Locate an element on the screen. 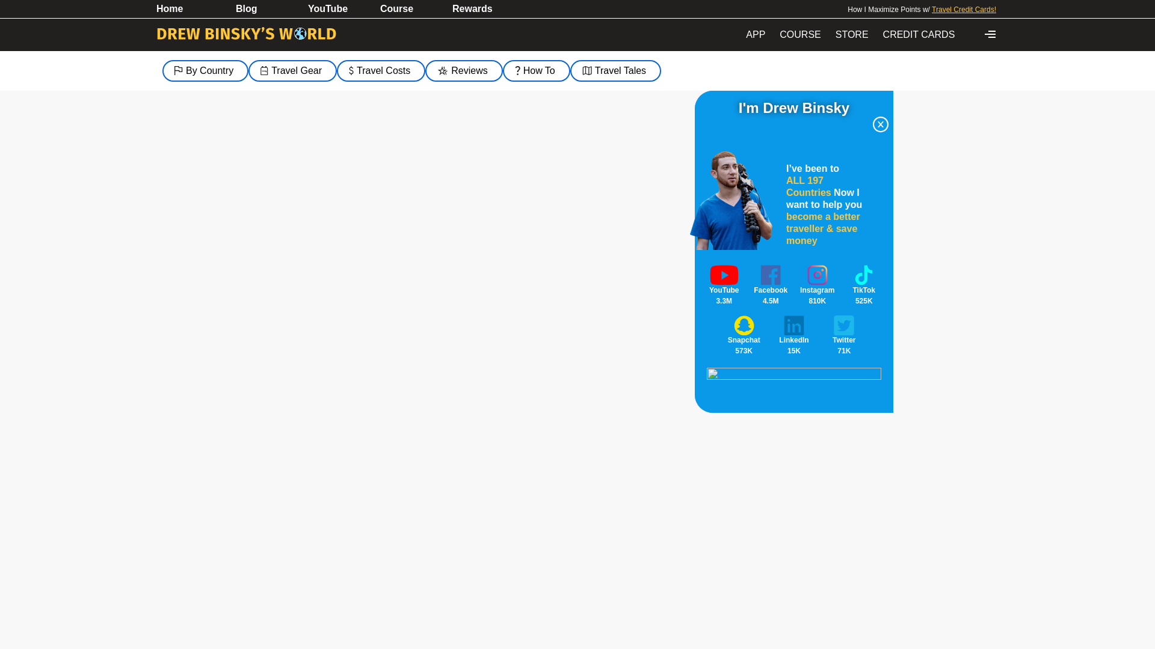 This screenshot has height=649, width=1155. Reviews is located at coordinates (463, 71).